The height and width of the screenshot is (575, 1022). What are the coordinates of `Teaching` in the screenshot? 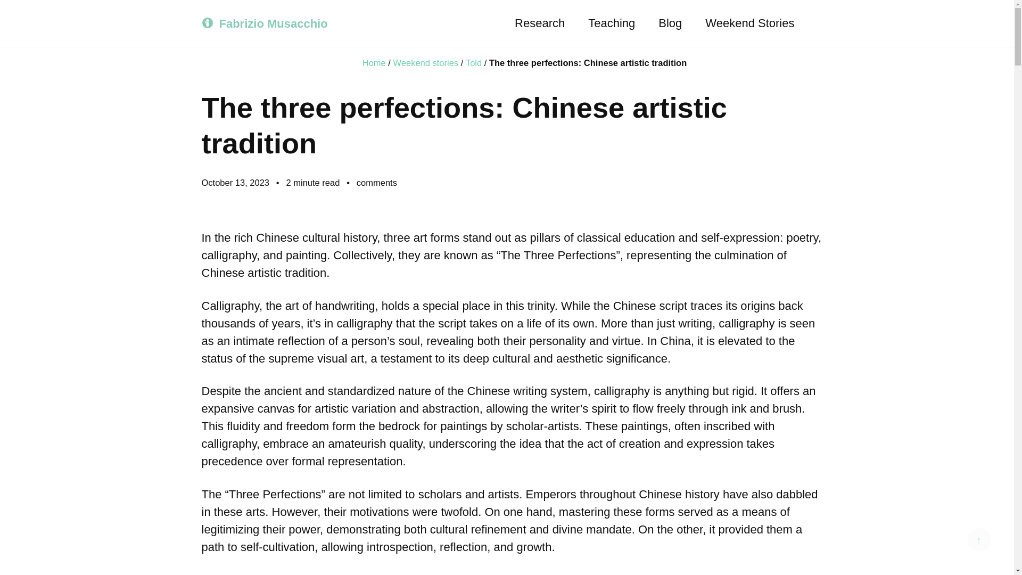 It's located at (611, 23).